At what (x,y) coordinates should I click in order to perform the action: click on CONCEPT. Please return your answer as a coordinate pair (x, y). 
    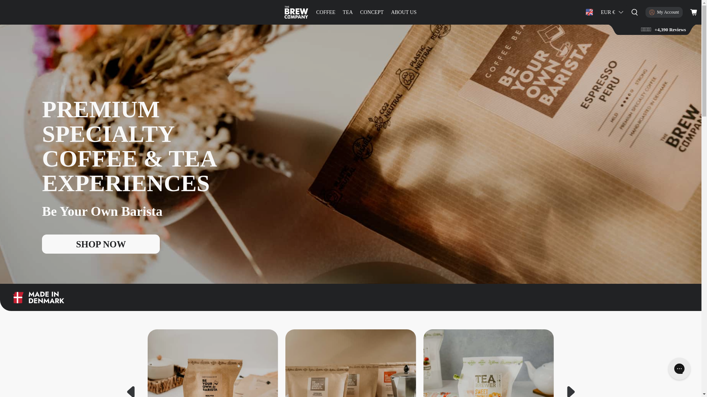
    Looking at the image, I should click on (372, 12).